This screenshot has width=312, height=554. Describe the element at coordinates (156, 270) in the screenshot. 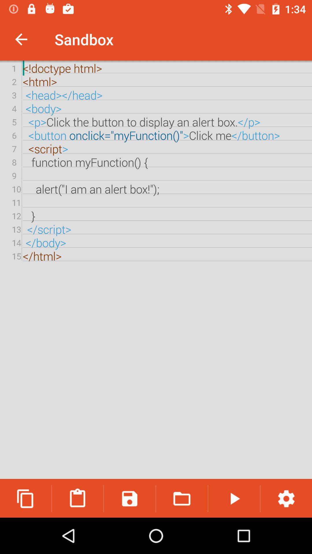

I see `launch doctype html html at the center` at that location.